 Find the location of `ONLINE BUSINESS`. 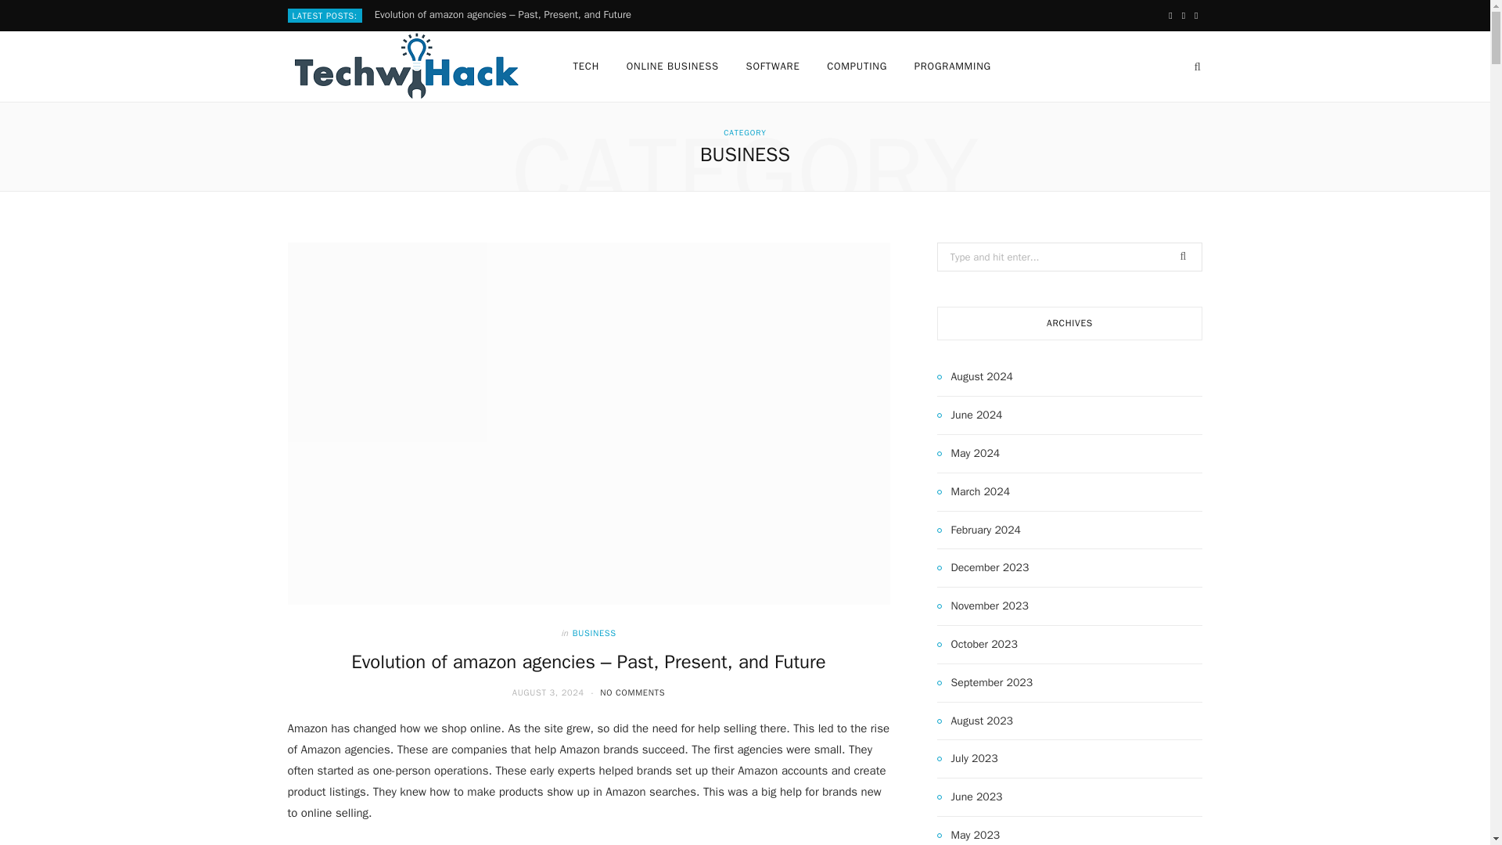

ONLINE BUSINESS is located at coordinates (672, 66).